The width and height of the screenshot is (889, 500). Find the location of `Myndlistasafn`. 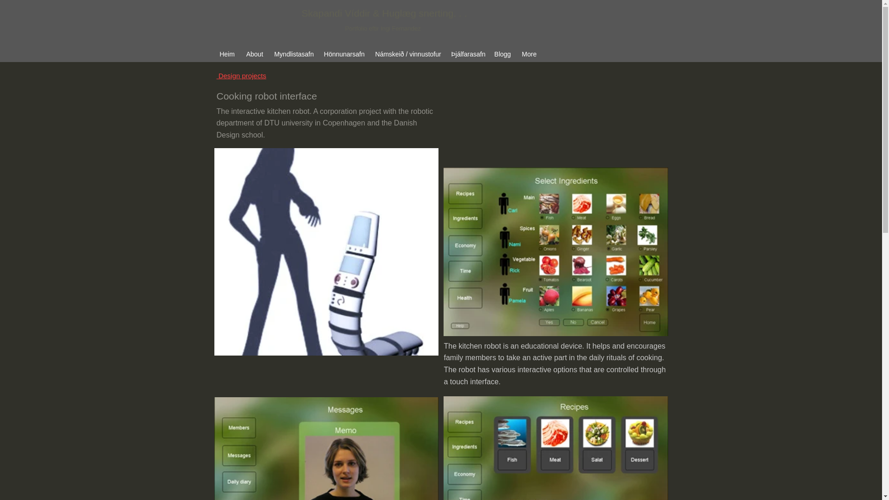

Myndlistasafn is located at coordinates (294, 54).